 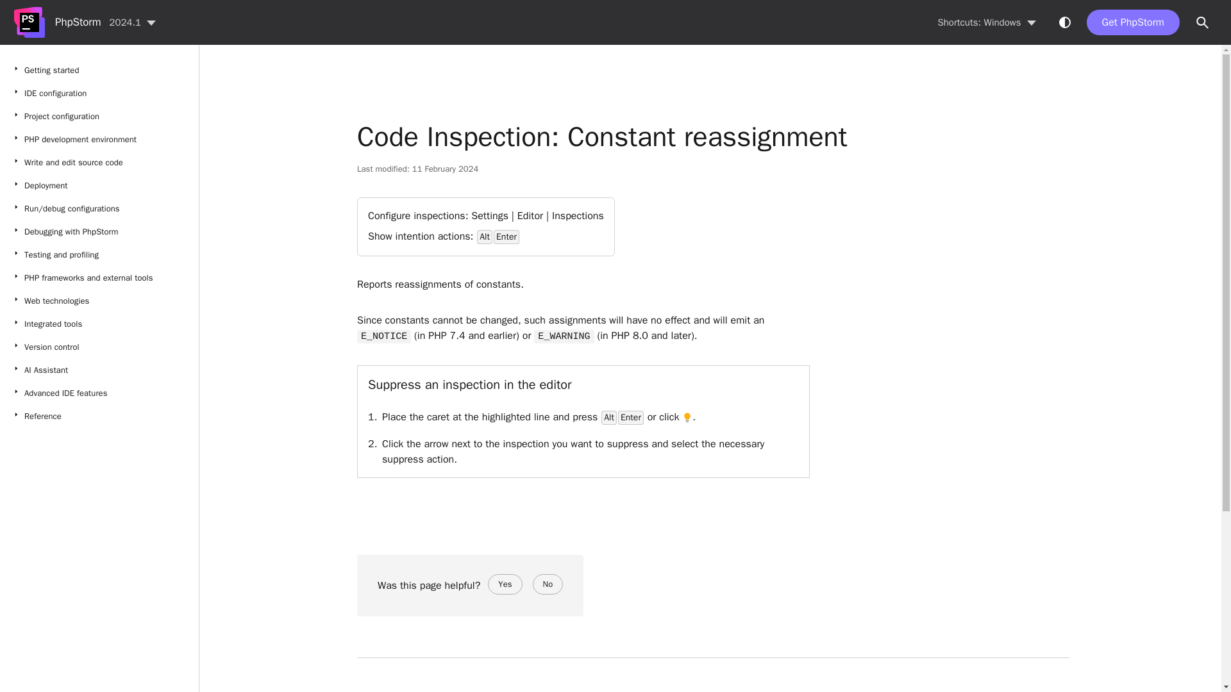 I want to click on PHP development environment, so click(x=99, y=140).